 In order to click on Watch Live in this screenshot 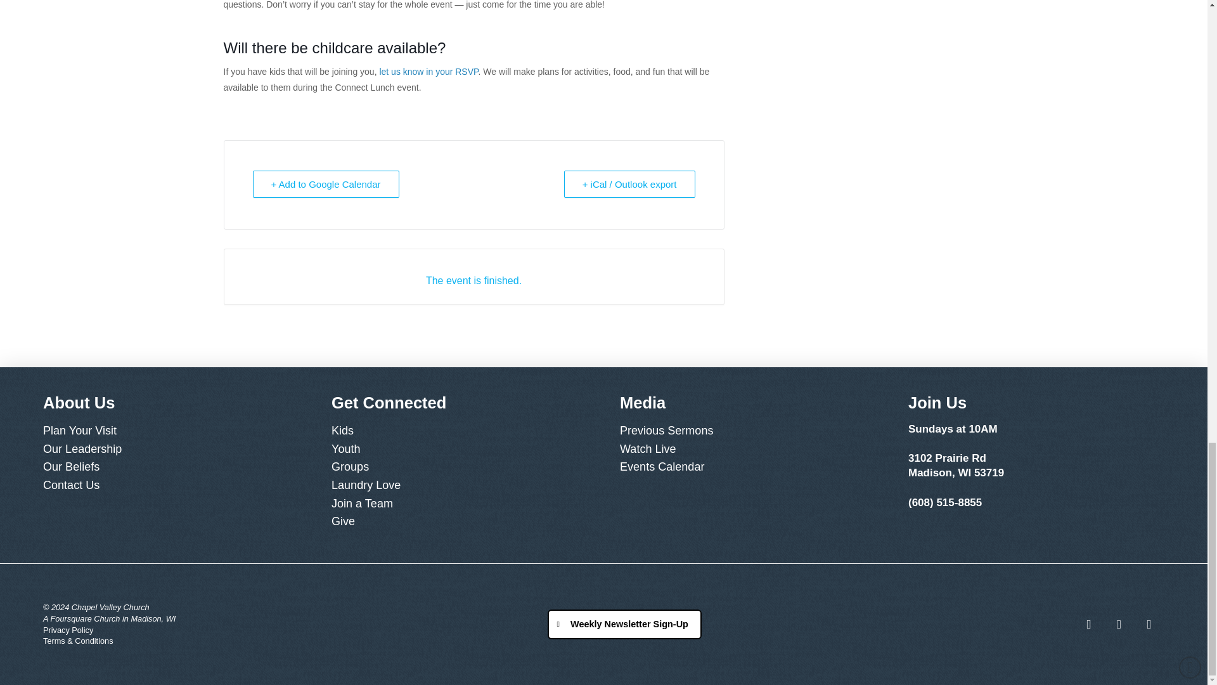, I will do `click(748, 449)`.